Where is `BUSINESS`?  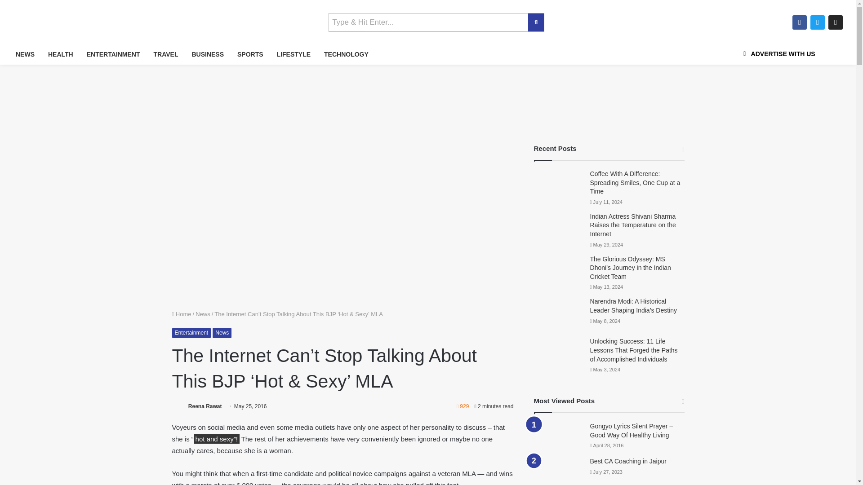 BUSINESS is located at coordinates (207, 54).